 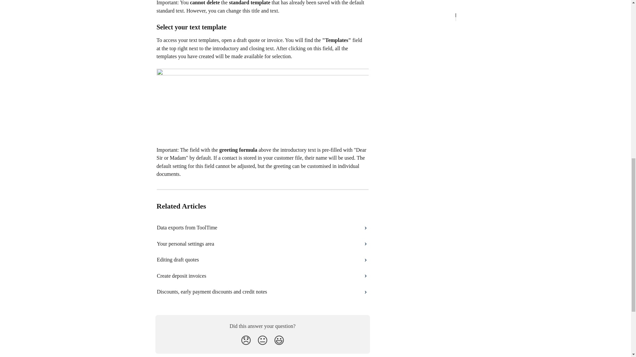 I want to click on Smiley, so click(x=279, y=340).